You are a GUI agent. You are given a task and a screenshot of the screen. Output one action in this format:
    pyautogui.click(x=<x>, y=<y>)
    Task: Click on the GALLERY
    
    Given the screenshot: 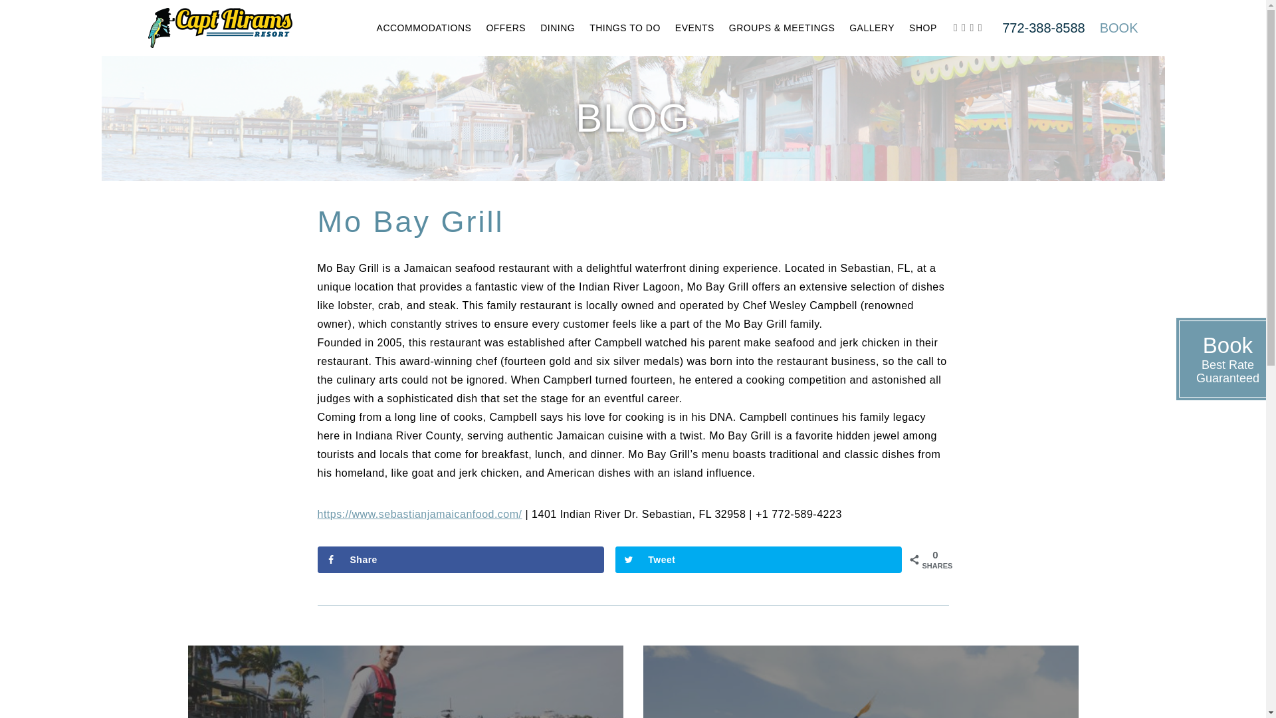 What is the action you would take?
    pyautogui.click(x=872, y=28)
    